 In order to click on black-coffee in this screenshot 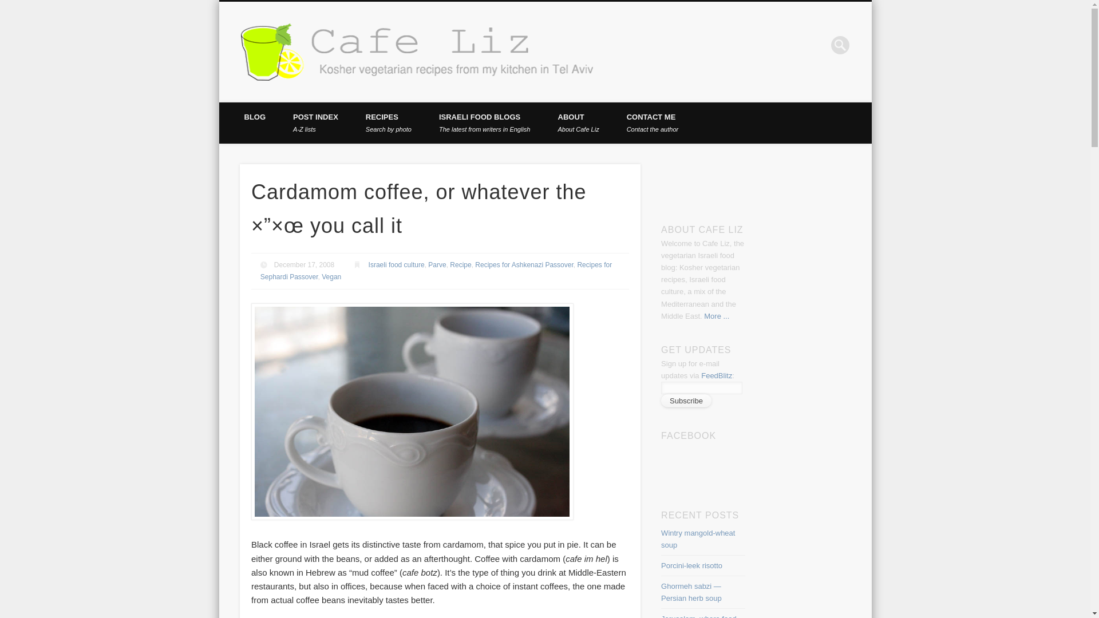, I will do `click(653, 122)`.